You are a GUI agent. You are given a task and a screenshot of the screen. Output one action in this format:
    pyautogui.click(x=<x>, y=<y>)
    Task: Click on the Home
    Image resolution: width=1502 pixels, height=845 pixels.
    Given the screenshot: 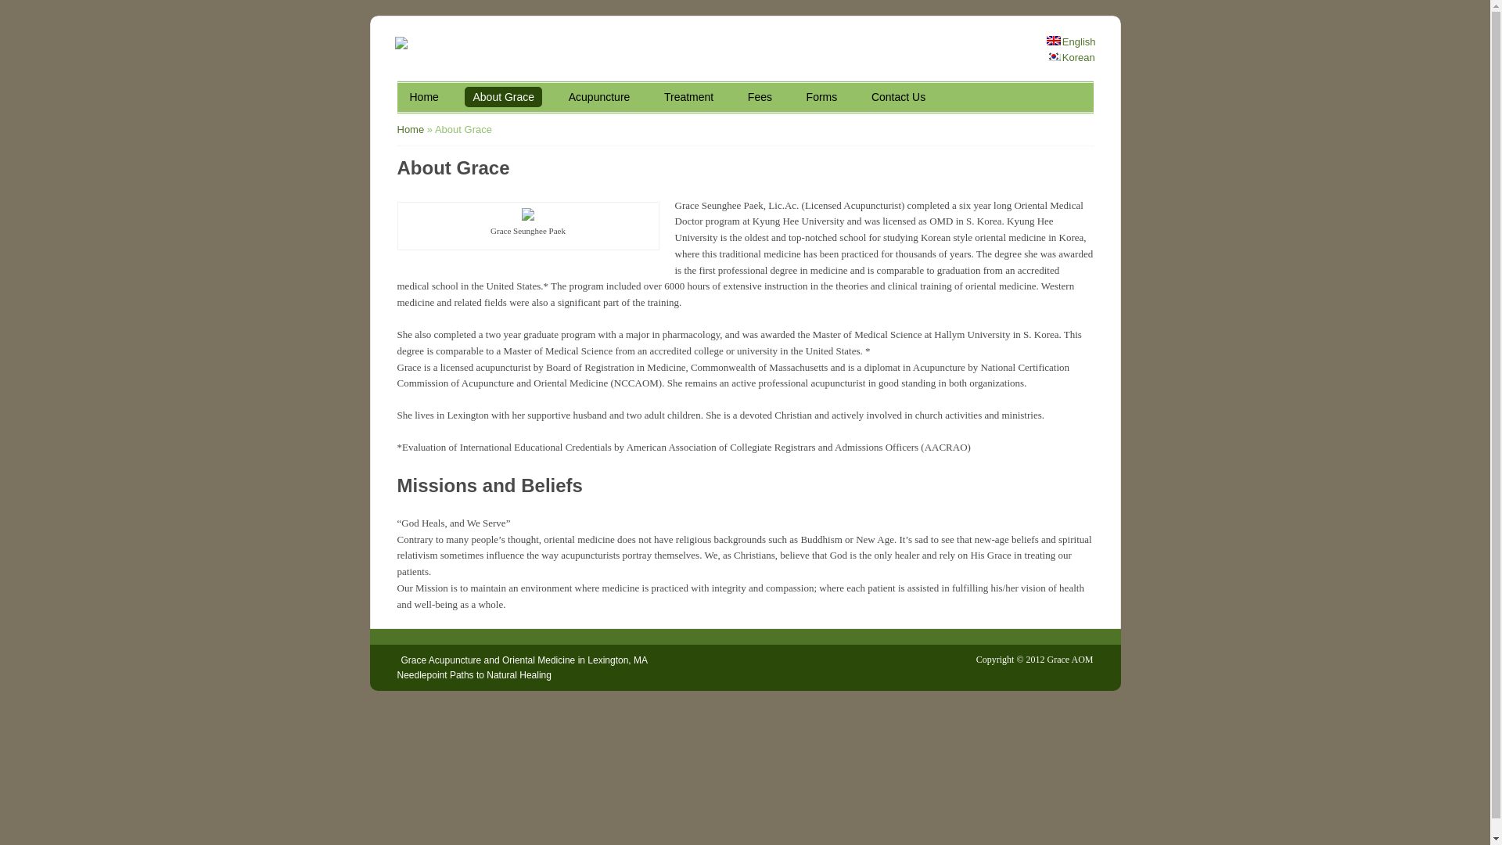 What is the action you would take?
    pyautogui.click(x=411, y=128)
    